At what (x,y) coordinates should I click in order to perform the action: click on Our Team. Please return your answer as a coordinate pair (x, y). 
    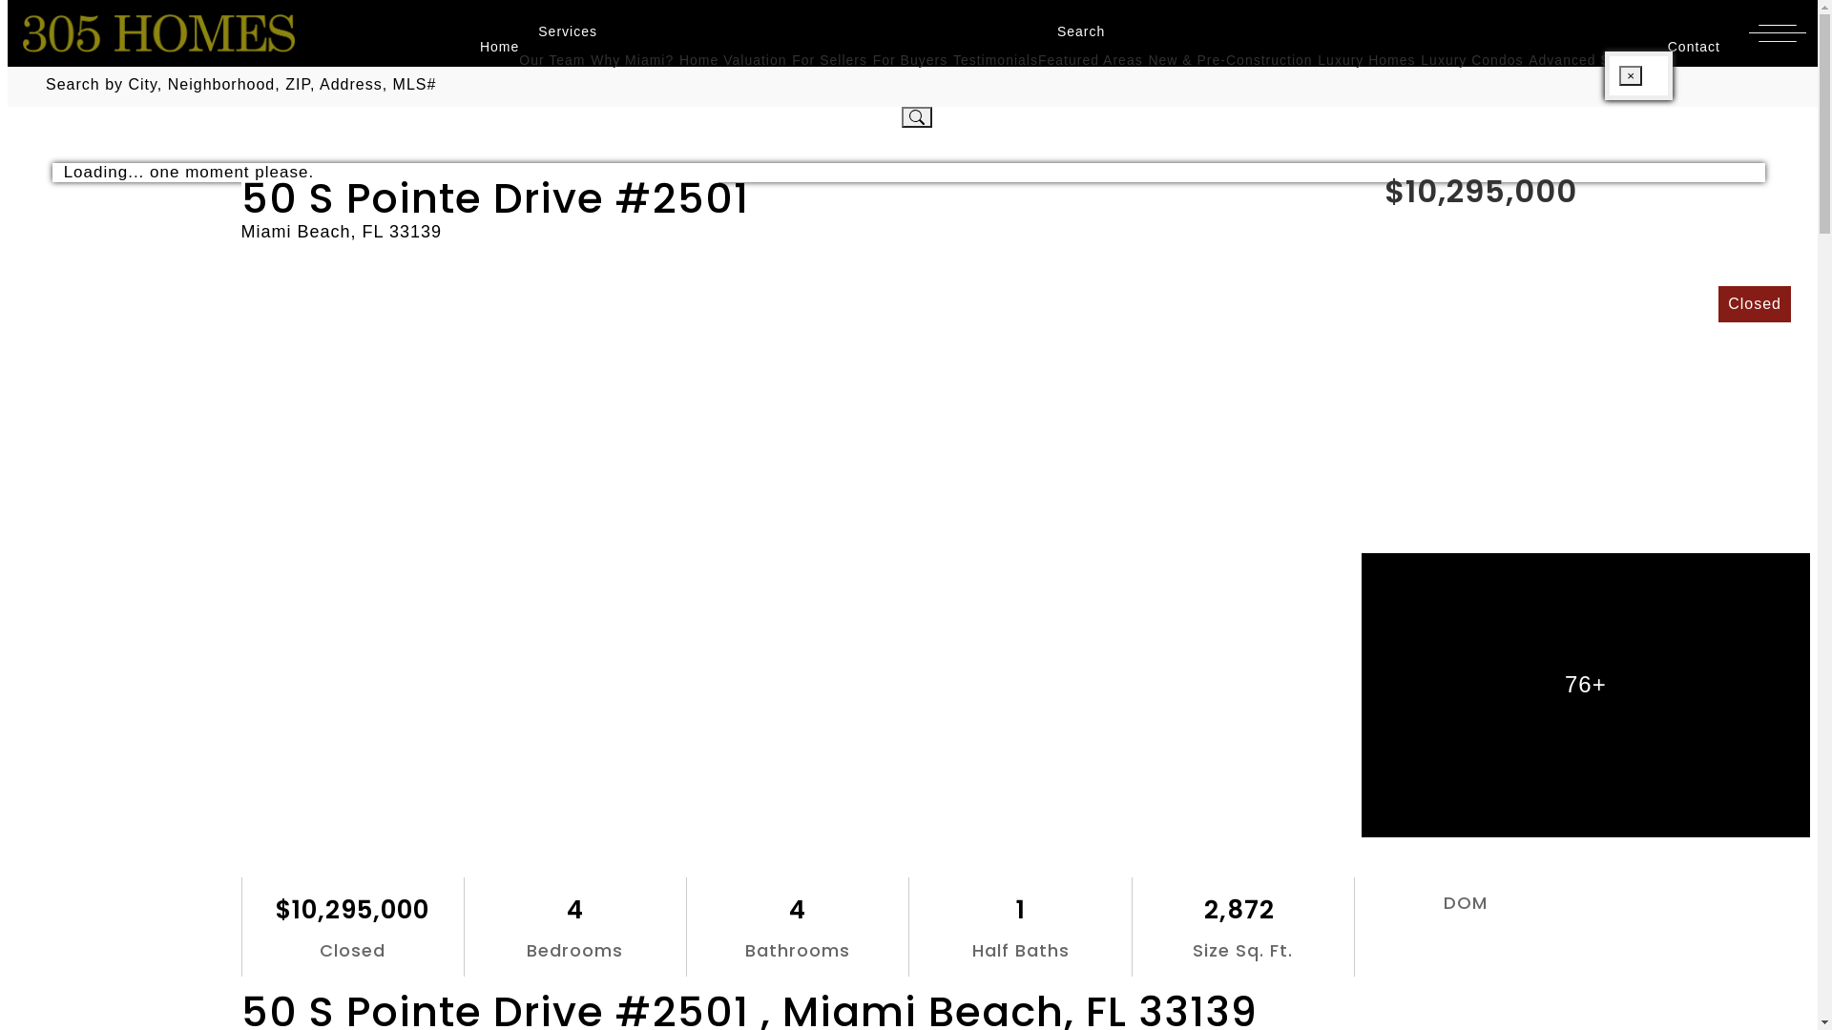
    Looking at the image, I should click on (552, 60).